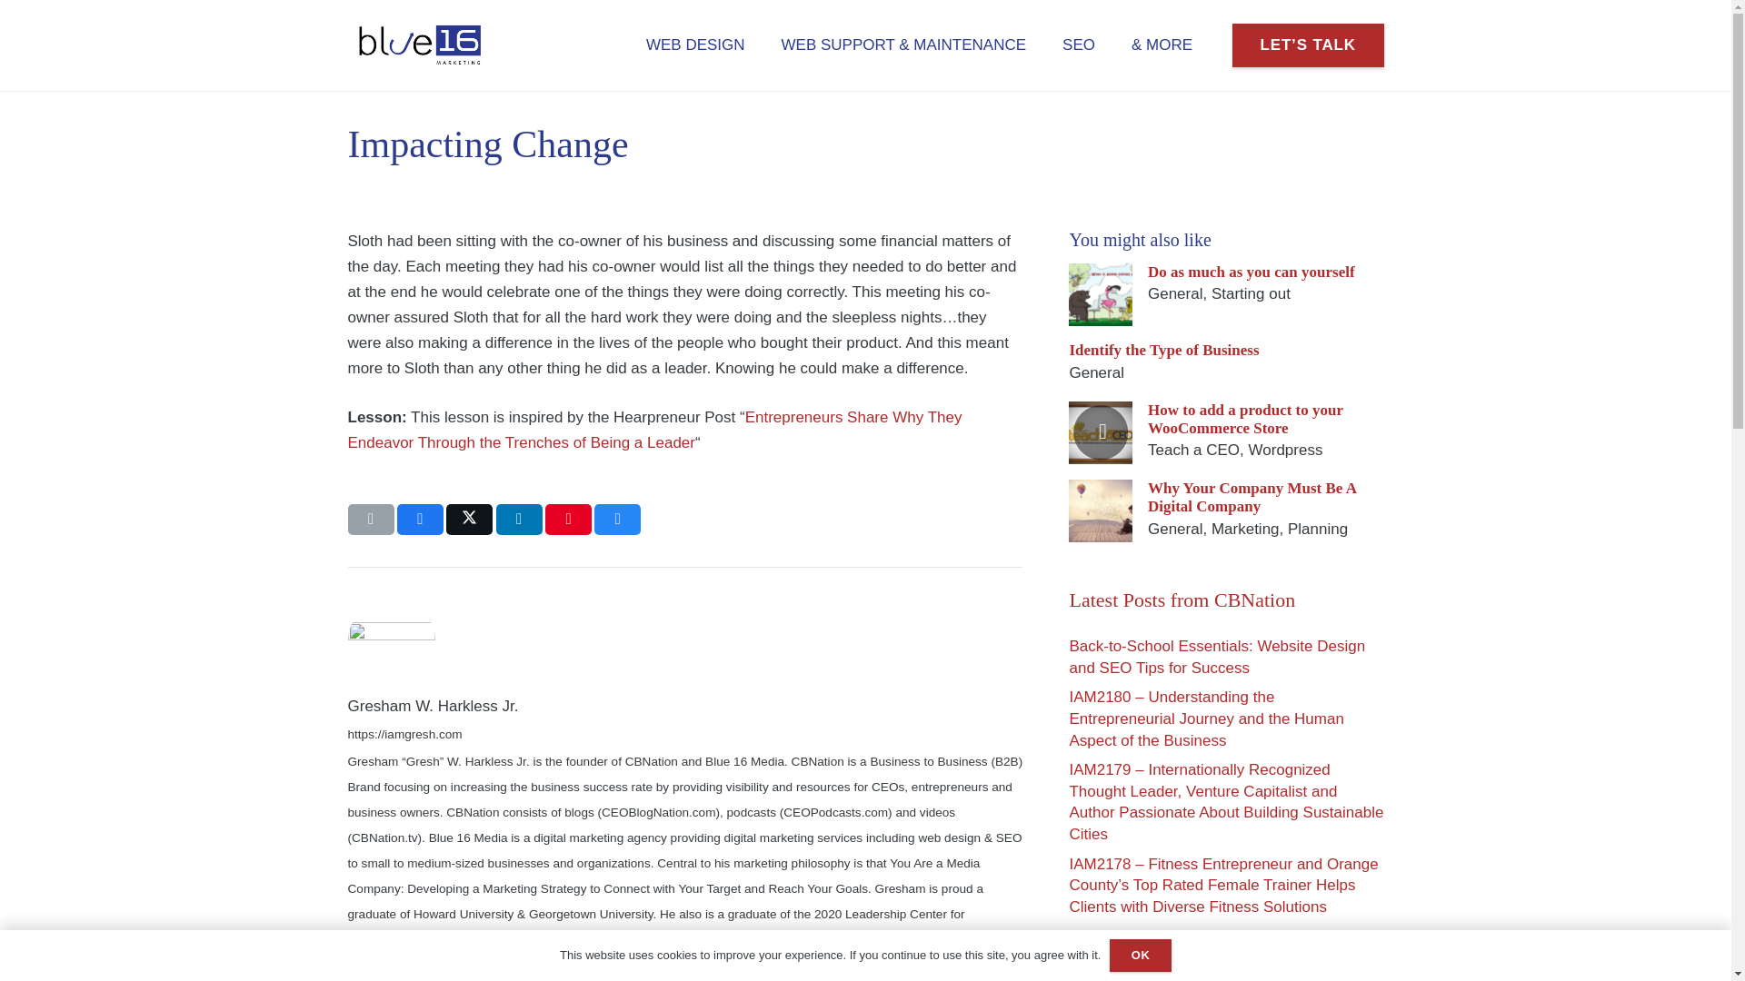 This screenshot has height=981, width=1745. I want to click on How to add a product to your WooCommerce Store, so click(1245, 418).